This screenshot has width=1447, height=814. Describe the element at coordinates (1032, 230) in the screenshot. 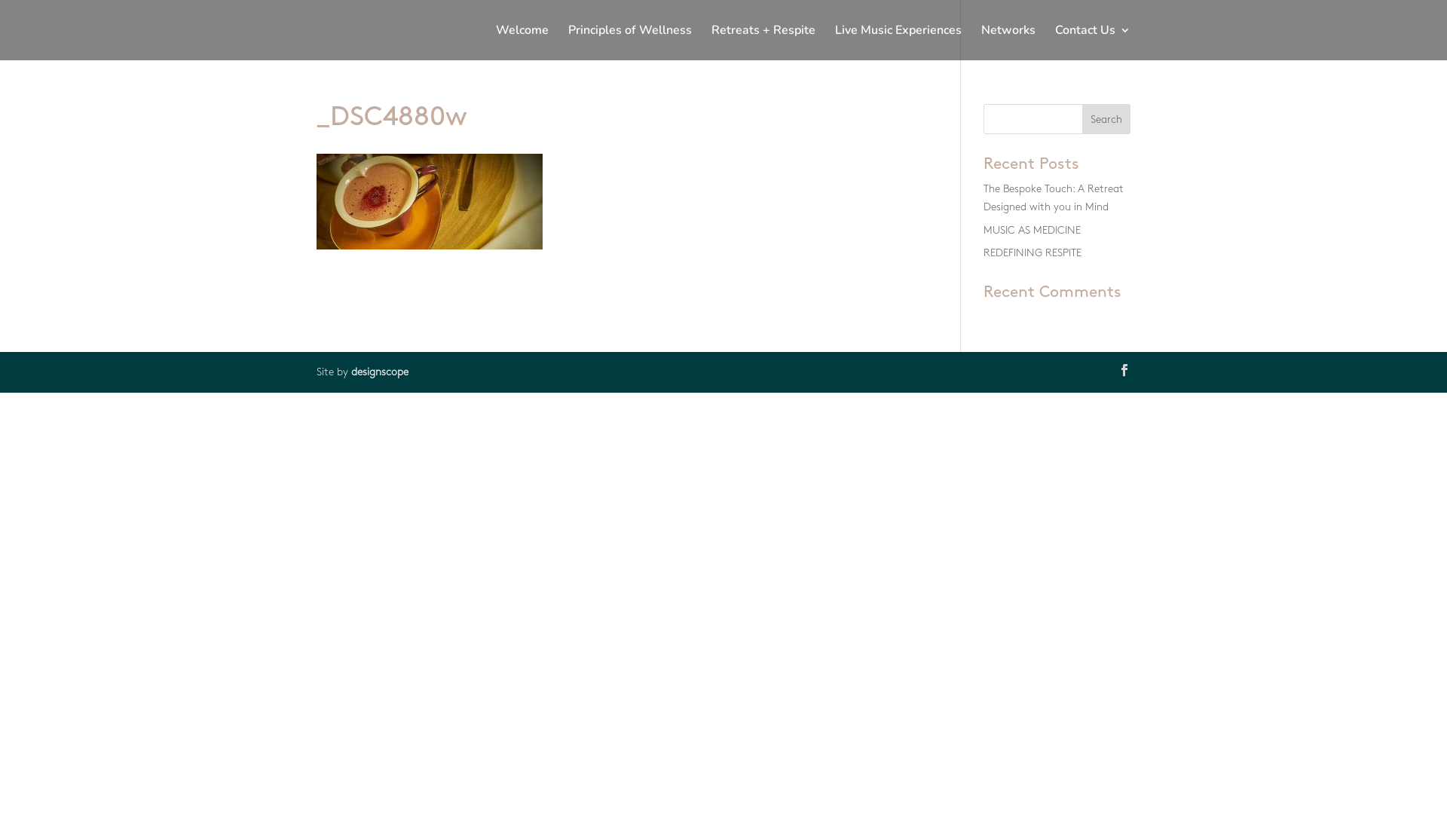

I see `MUSIC AS MEDICINE` at that location.